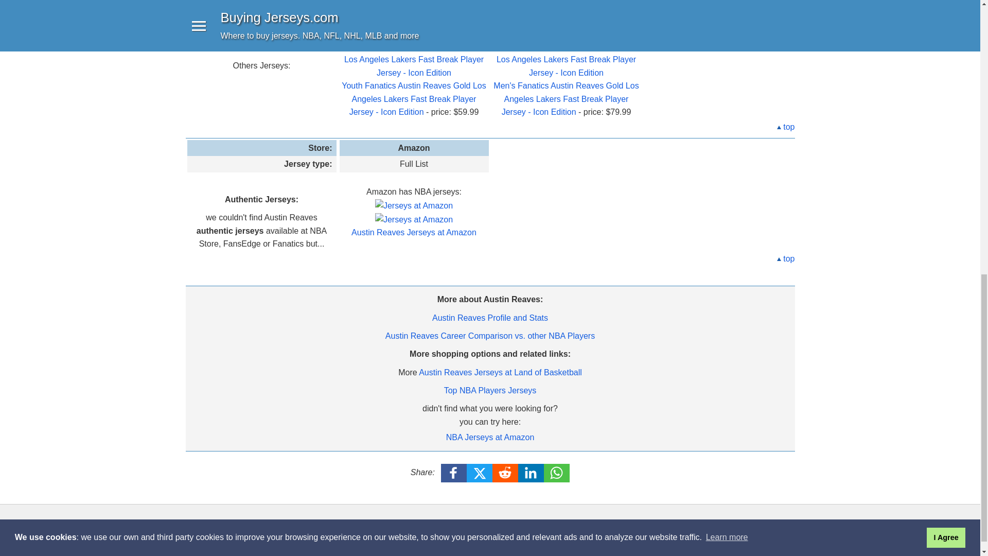  I want to click on Reddit, so click(505, 473).